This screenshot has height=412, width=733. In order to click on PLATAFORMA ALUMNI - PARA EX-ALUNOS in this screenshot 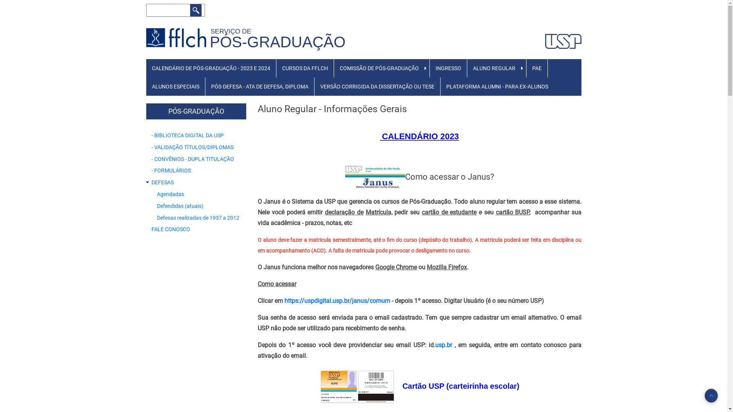, I will do `click(497, 87)`.